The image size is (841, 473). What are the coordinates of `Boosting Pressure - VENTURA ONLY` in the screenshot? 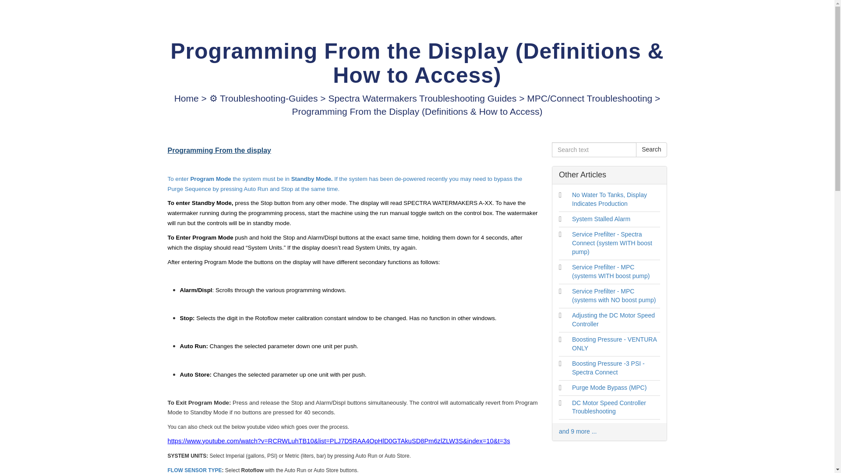 It's located at (614, 343).